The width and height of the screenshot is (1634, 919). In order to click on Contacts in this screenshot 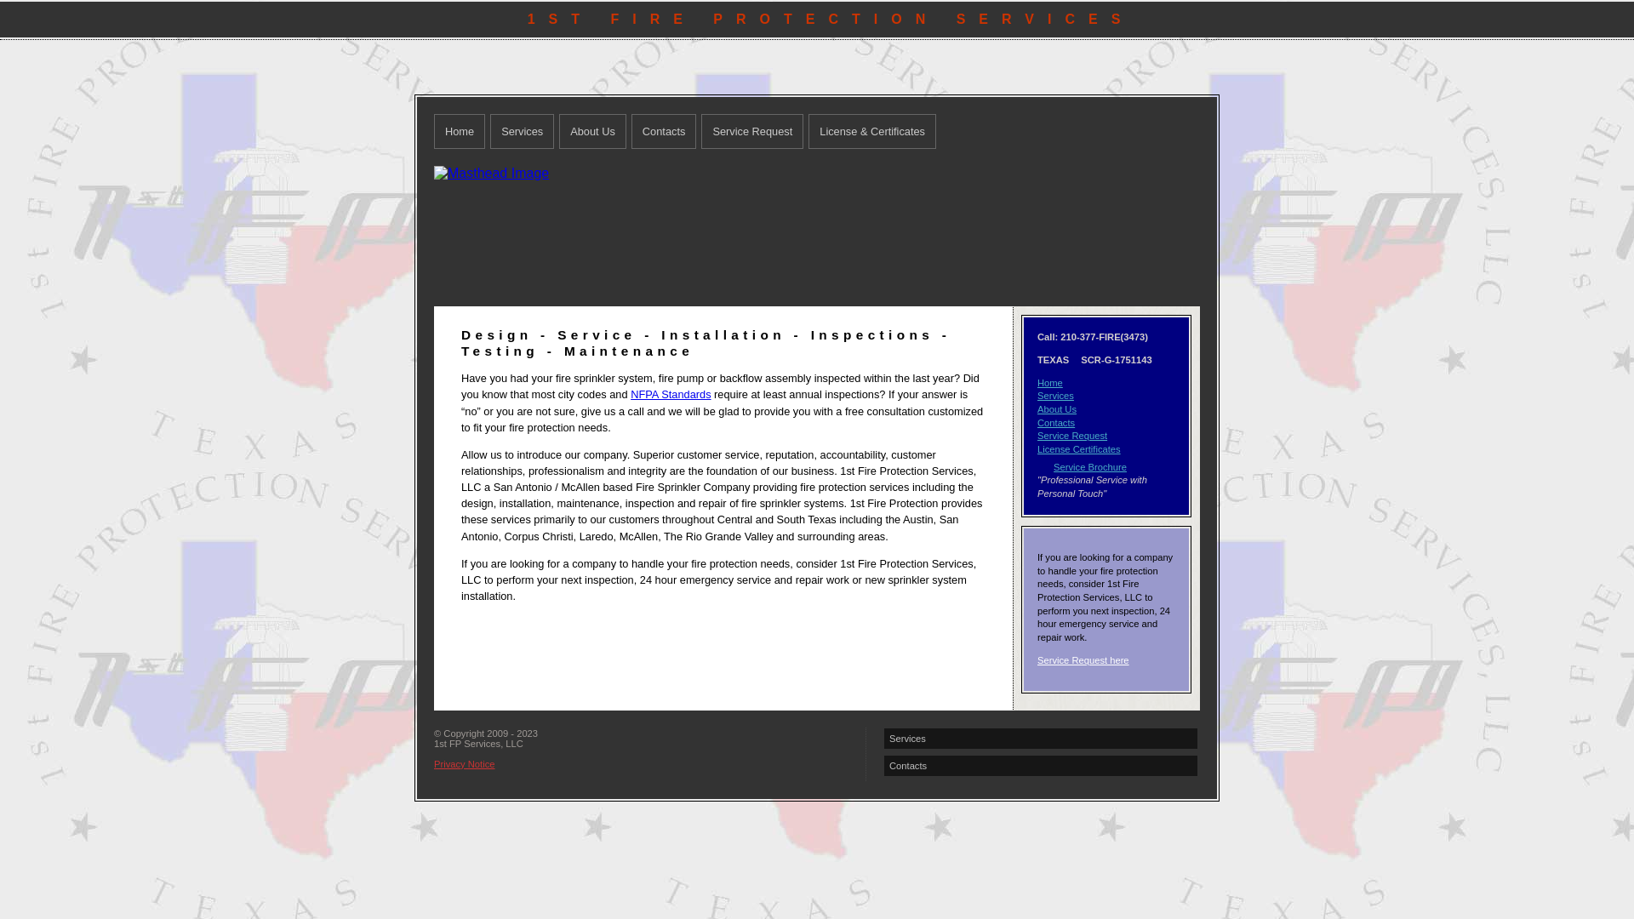, I will do `click(664, 131)`.